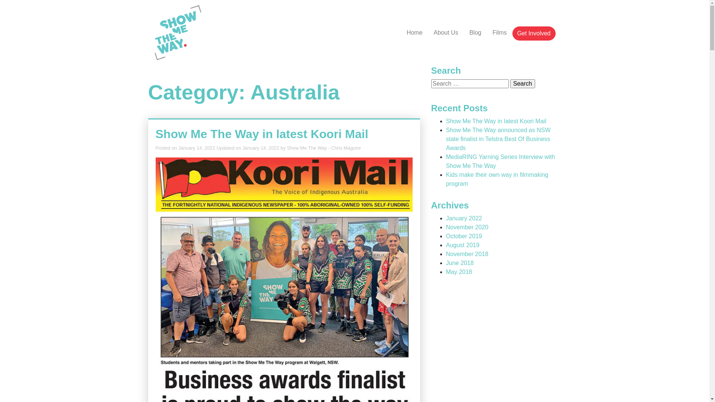 This screenshot has height=402, width=715. What do you see at coordinates (498, 179) in the screenshot?
I see `Kids make their own way in filmmaking program` at bounding box center [498, 179].